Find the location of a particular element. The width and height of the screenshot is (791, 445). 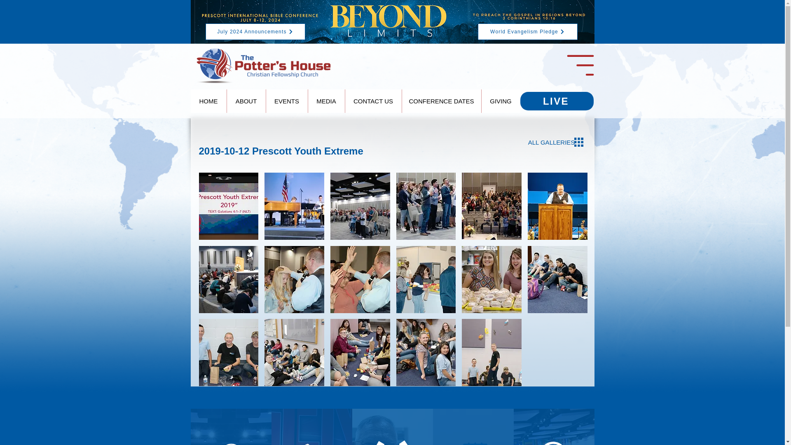

July 2024 Announcements is located at coordinates (255, 32).